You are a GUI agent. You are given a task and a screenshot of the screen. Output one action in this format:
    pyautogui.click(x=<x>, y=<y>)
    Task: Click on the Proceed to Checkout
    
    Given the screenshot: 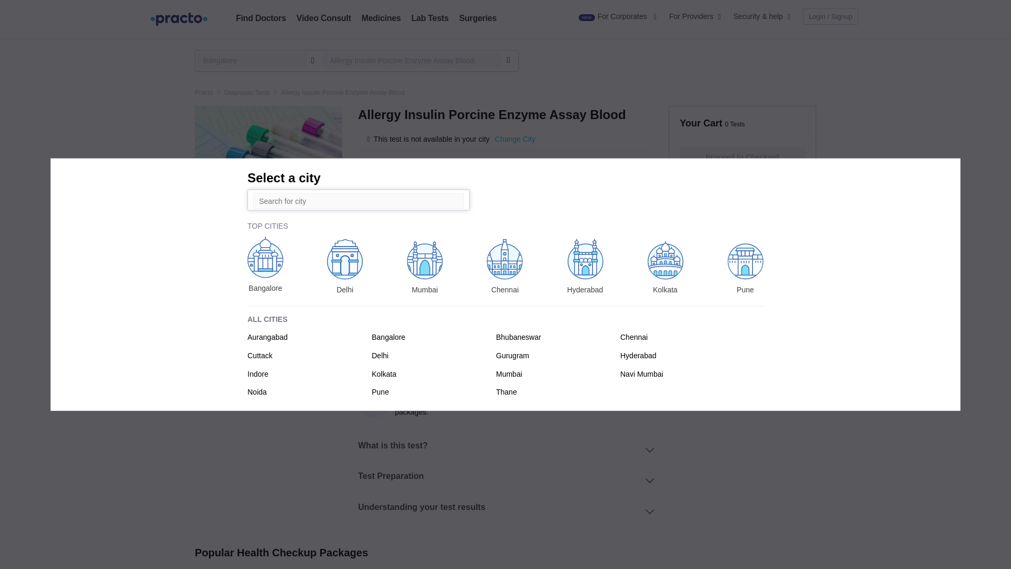 What is the action you would take?
    pyautogui.click(x=742, y=157)
    